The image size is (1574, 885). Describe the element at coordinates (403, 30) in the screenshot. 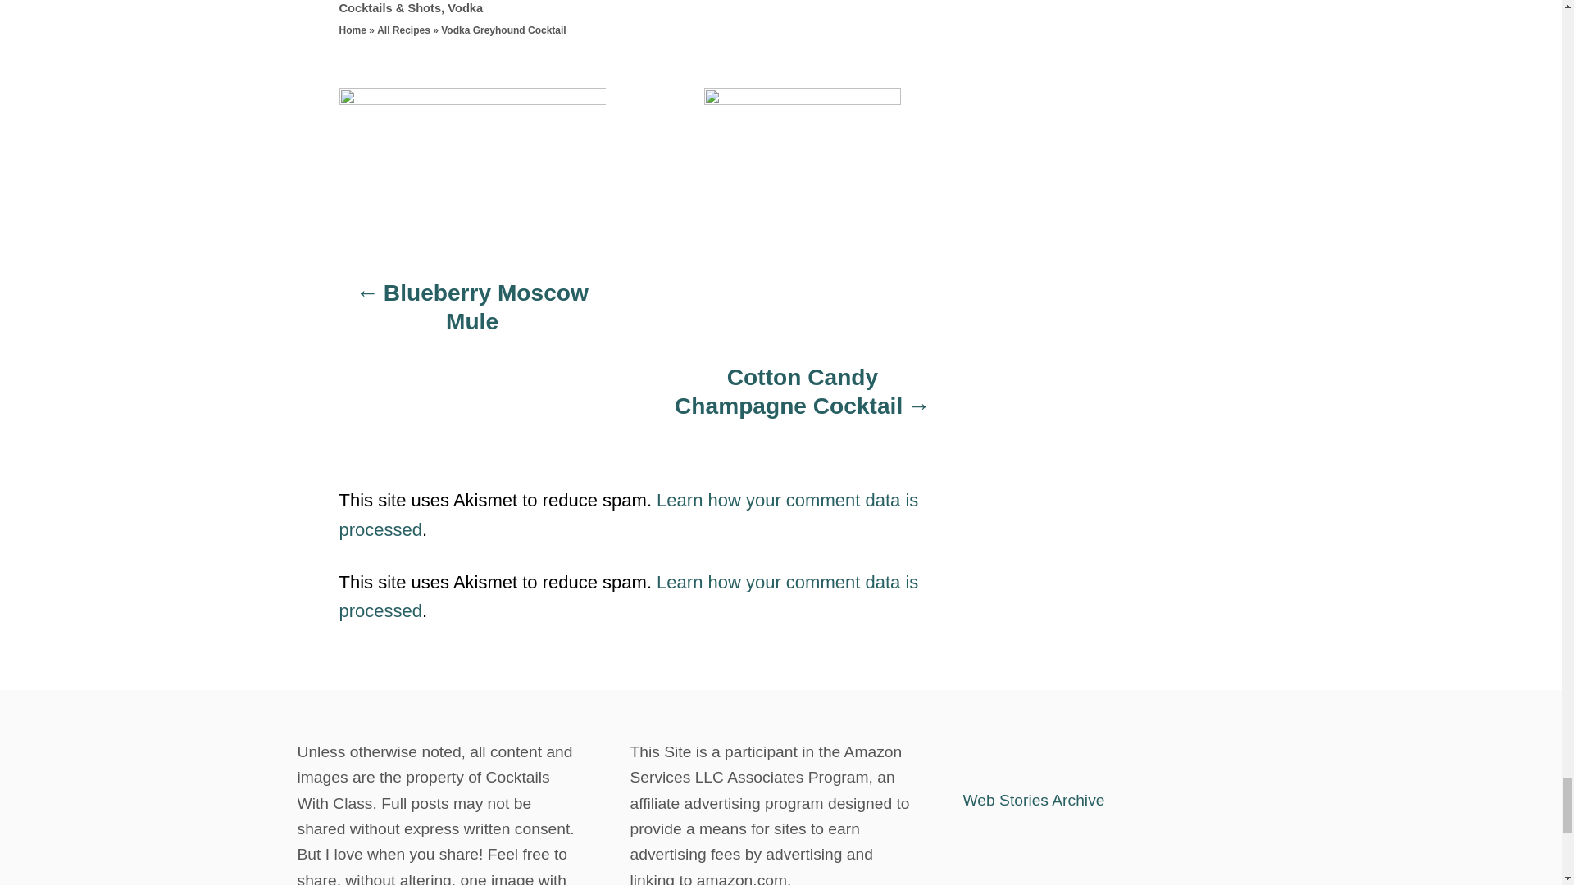

I see `All Recipes` at that location.